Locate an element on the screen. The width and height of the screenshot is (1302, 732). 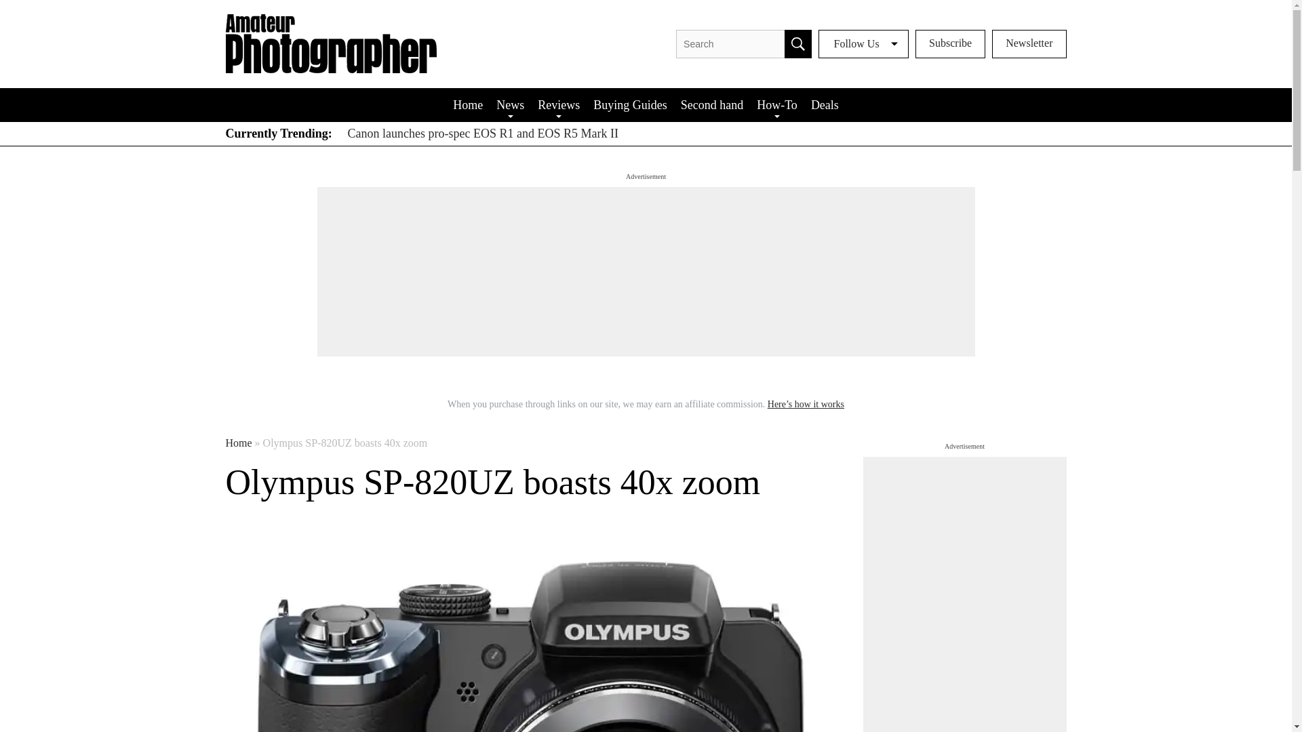
Second hand is located at coordinates (712, 104).